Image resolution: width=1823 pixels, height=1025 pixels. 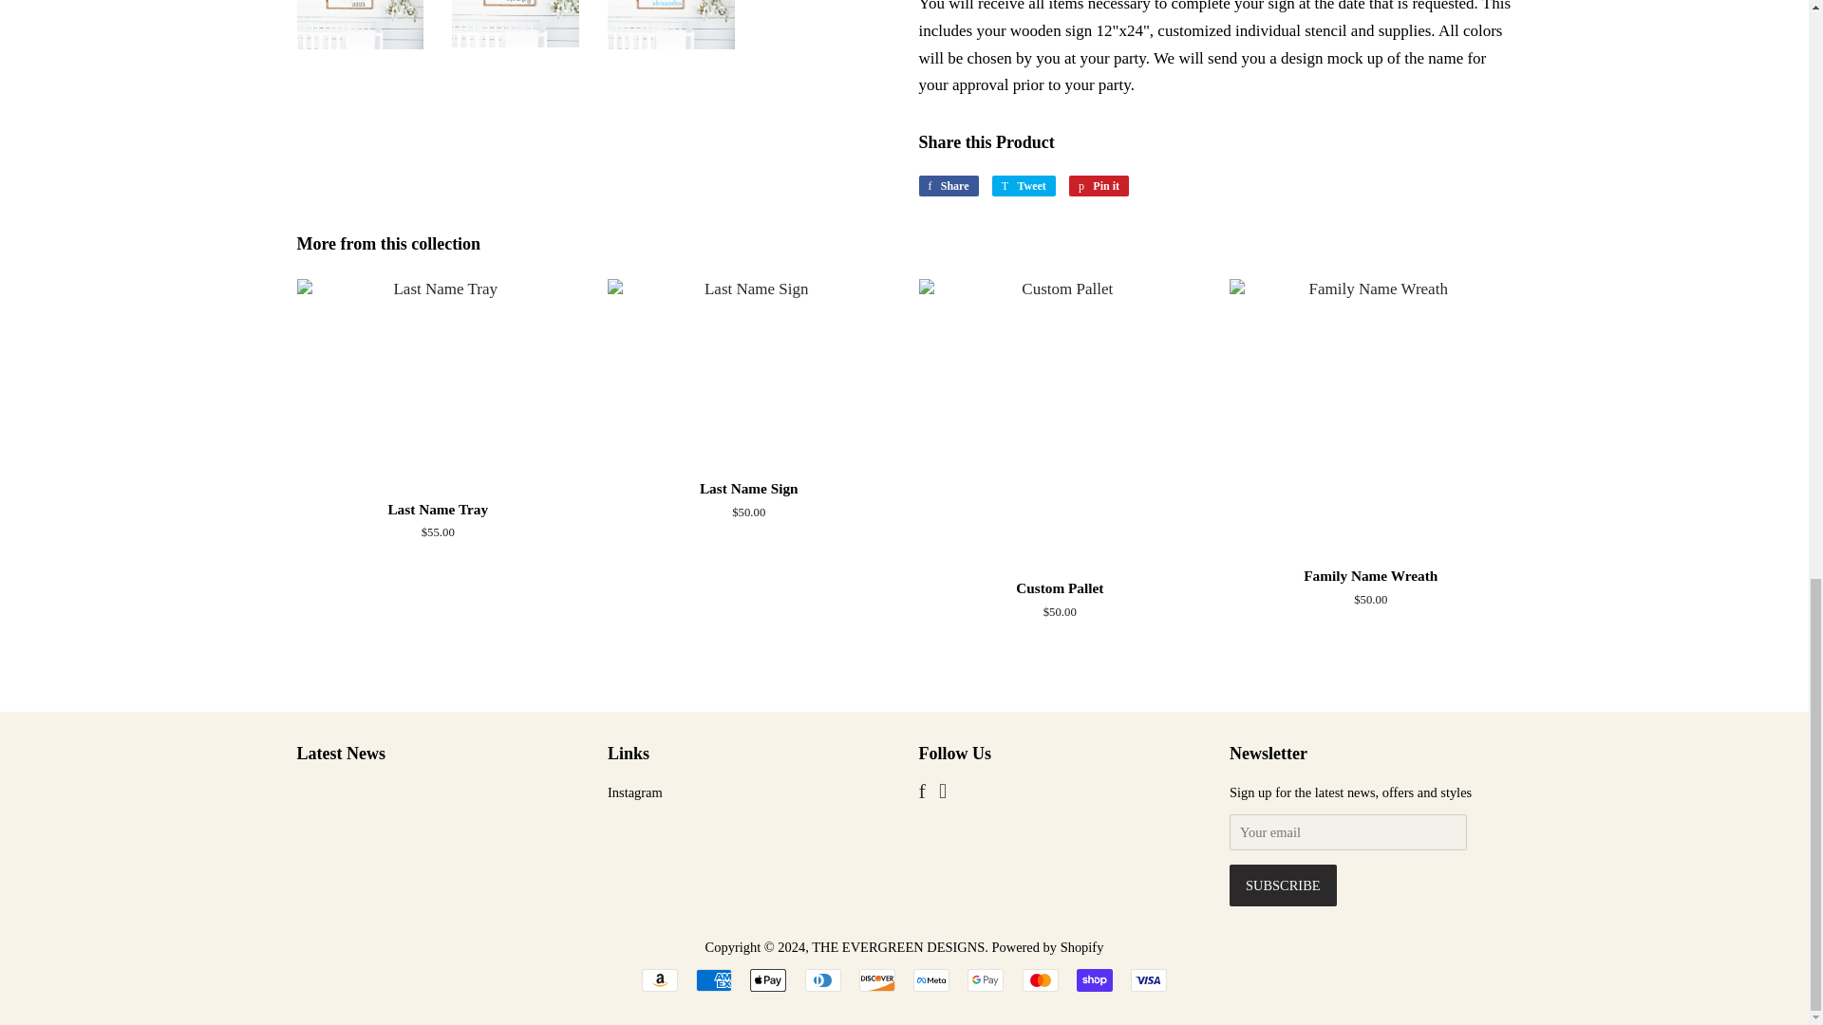 I want to click on Discover, so click(x=876, y=979).